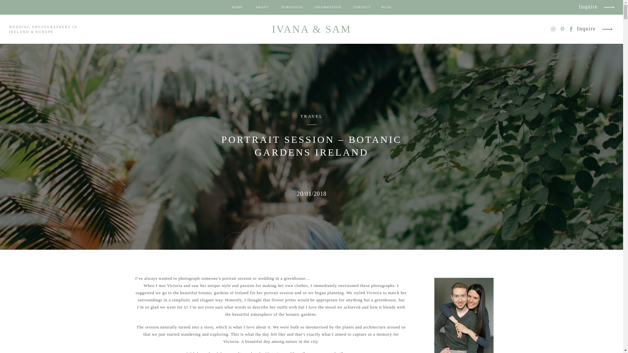  Describe the element at coordinates (262, 8) in the screenshot. I see `ABOUT` at that location.